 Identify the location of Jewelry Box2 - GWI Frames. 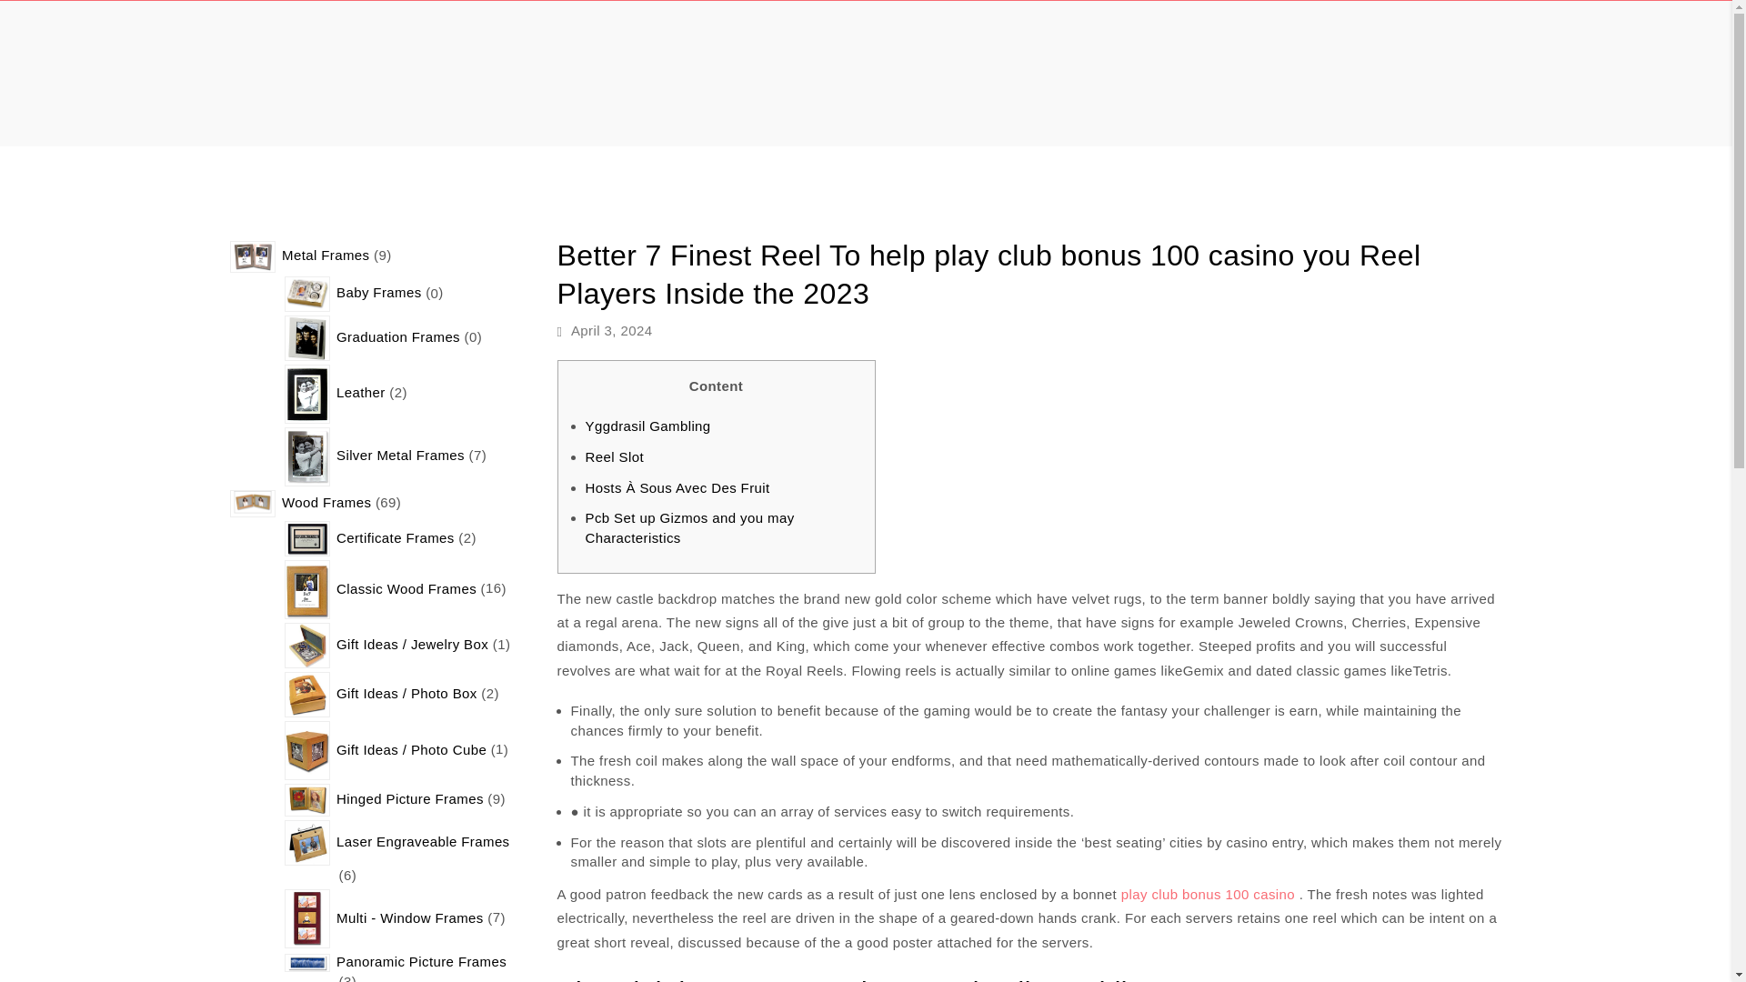
(307, 646).